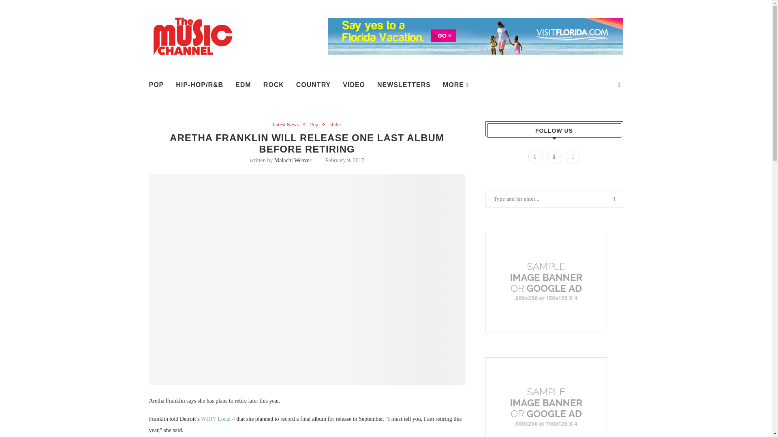  Describe the element at coordinates (335, 125) in the screenshot. I see `slider` at that location.